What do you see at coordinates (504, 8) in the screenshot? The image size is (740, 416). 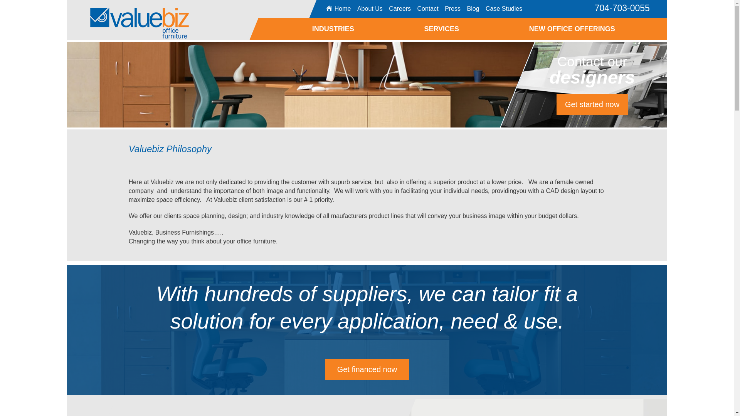 I see `Case Studies` at bounding box center [504, 8].